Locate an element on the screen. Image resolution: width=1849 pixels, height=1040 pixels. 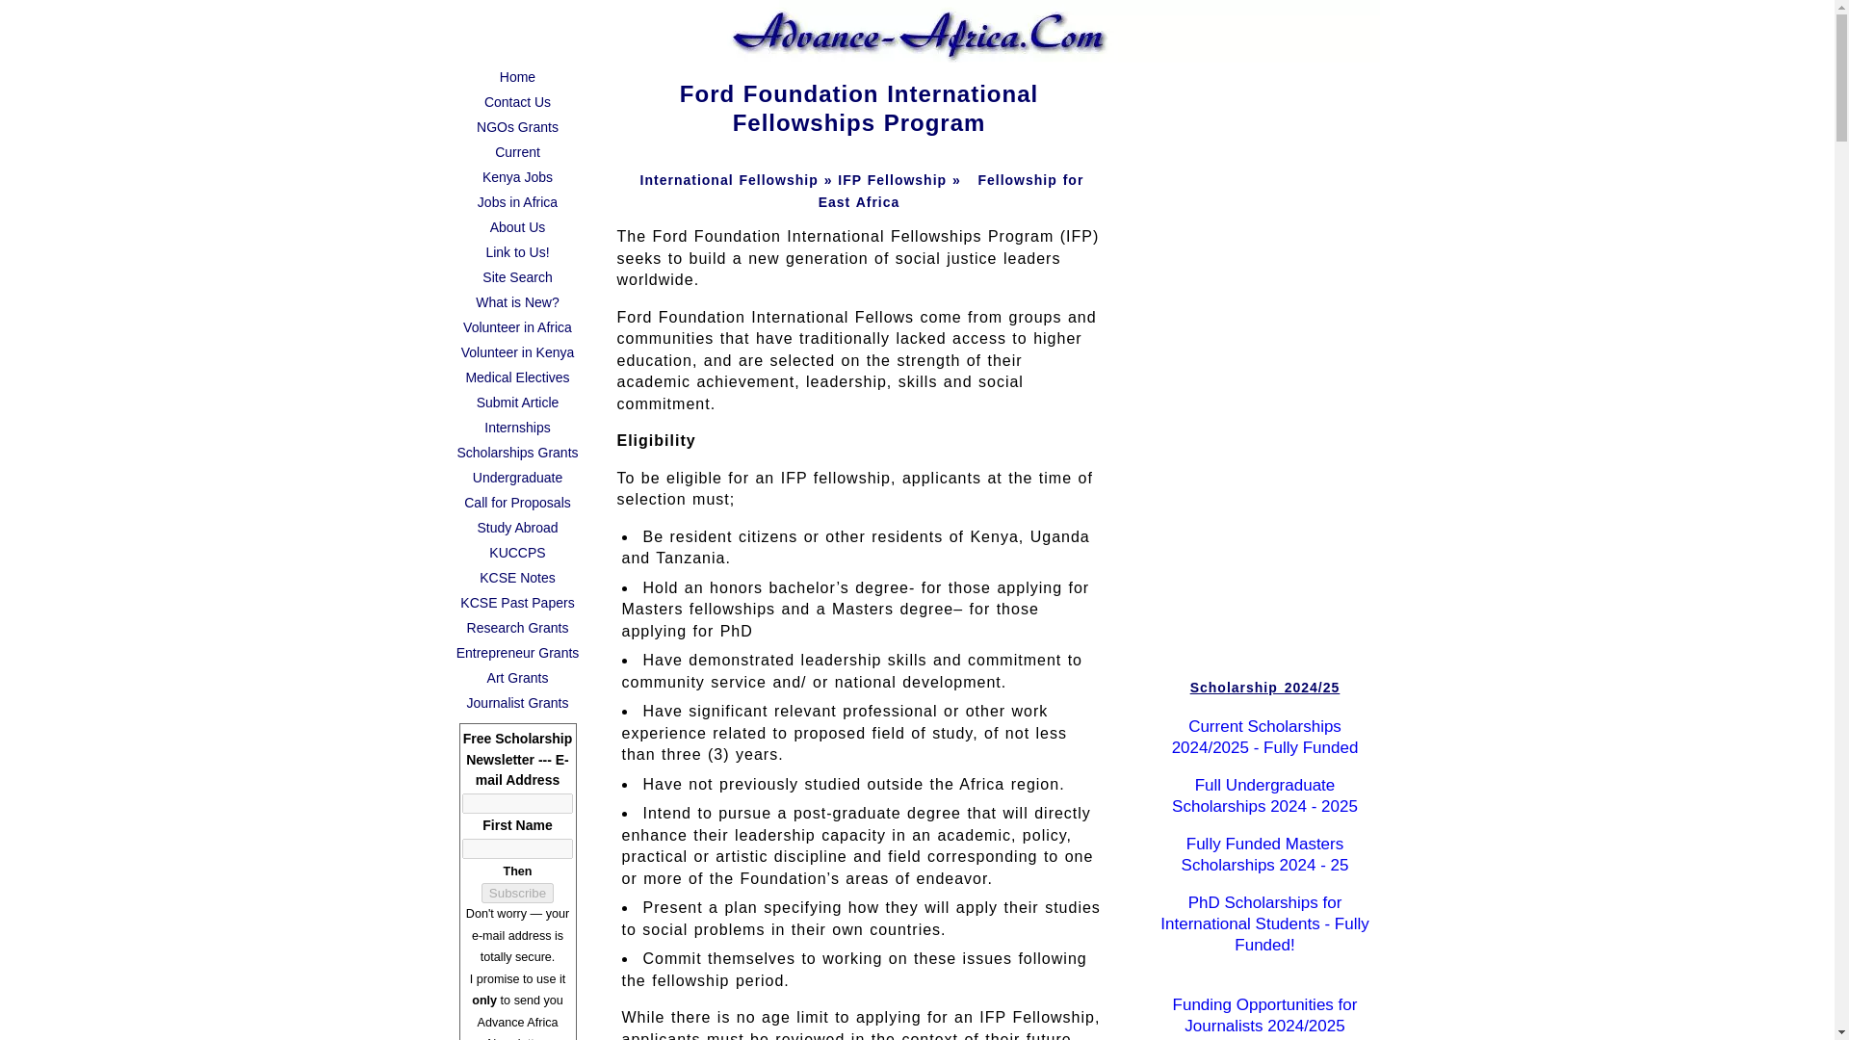
Link to Us! is located at coordinates (517, 252).